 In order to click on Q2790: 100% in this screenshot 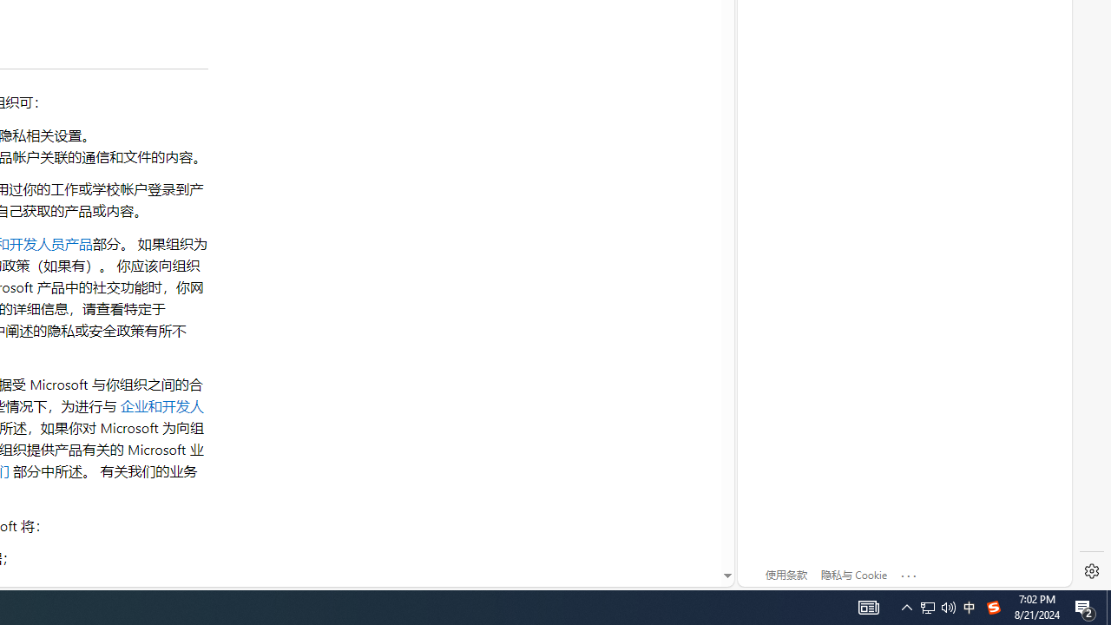, I will do `click(948, 608)`.